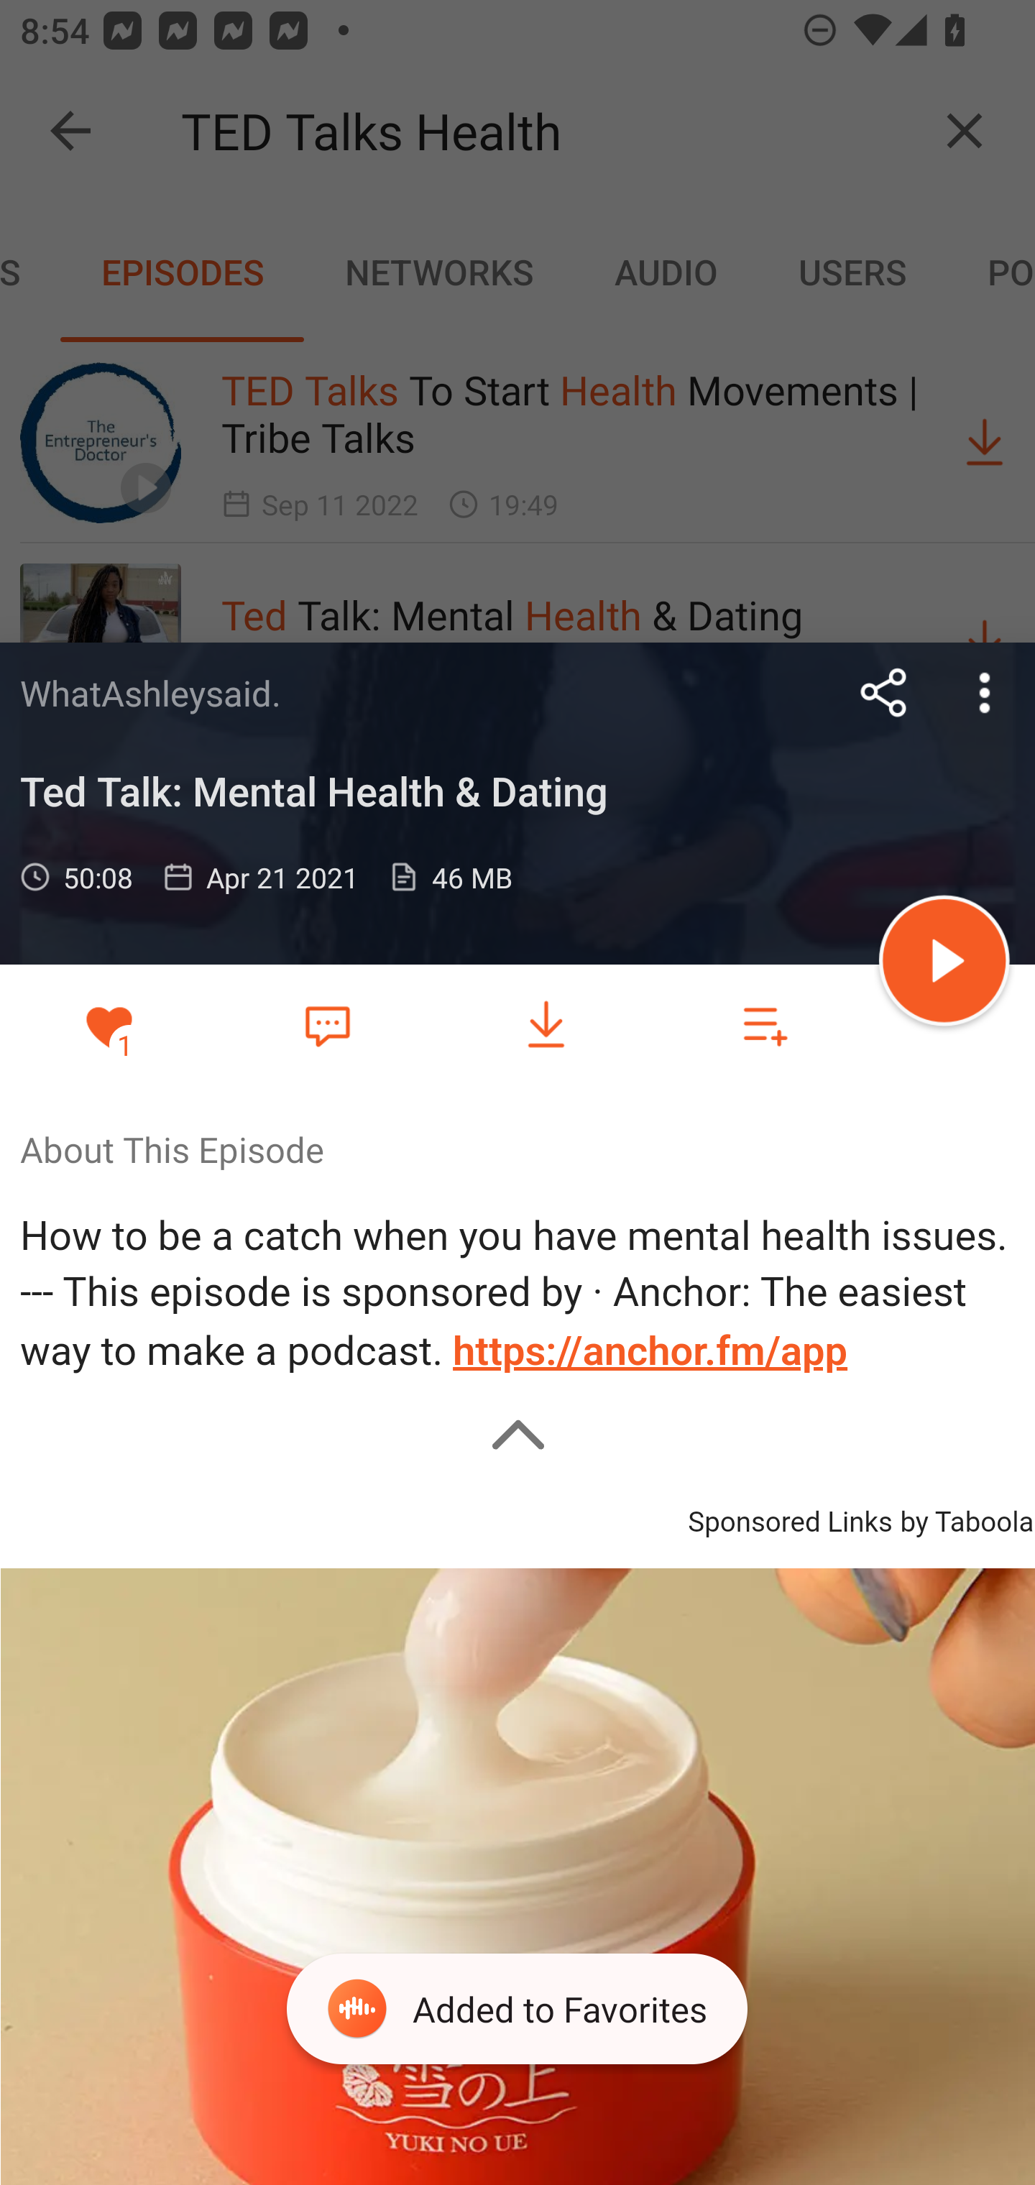  Describe the element at coordinates (651, 1351) in the screenshot. I see `https://anchor.fm/app` at that location.